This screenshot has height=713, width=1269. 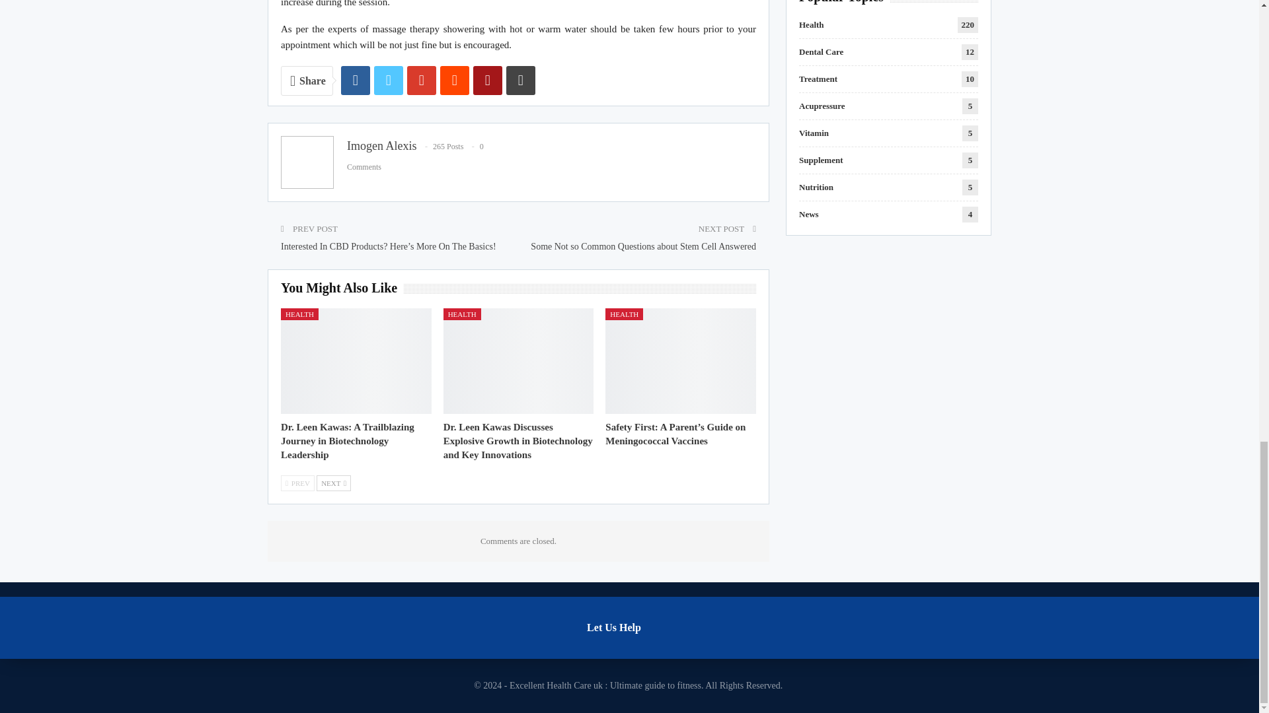 I want to click on Next, so click(x=333, y=483).